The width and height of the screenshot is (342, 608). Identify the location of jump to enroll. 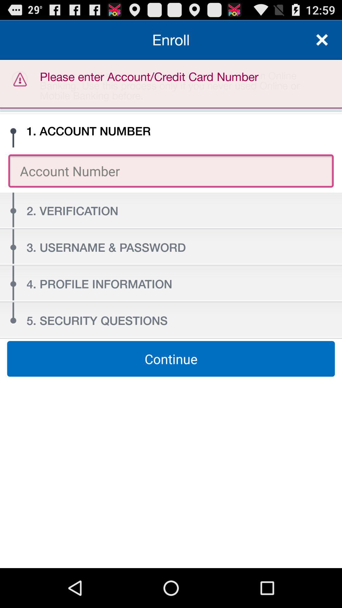
(171, 40).